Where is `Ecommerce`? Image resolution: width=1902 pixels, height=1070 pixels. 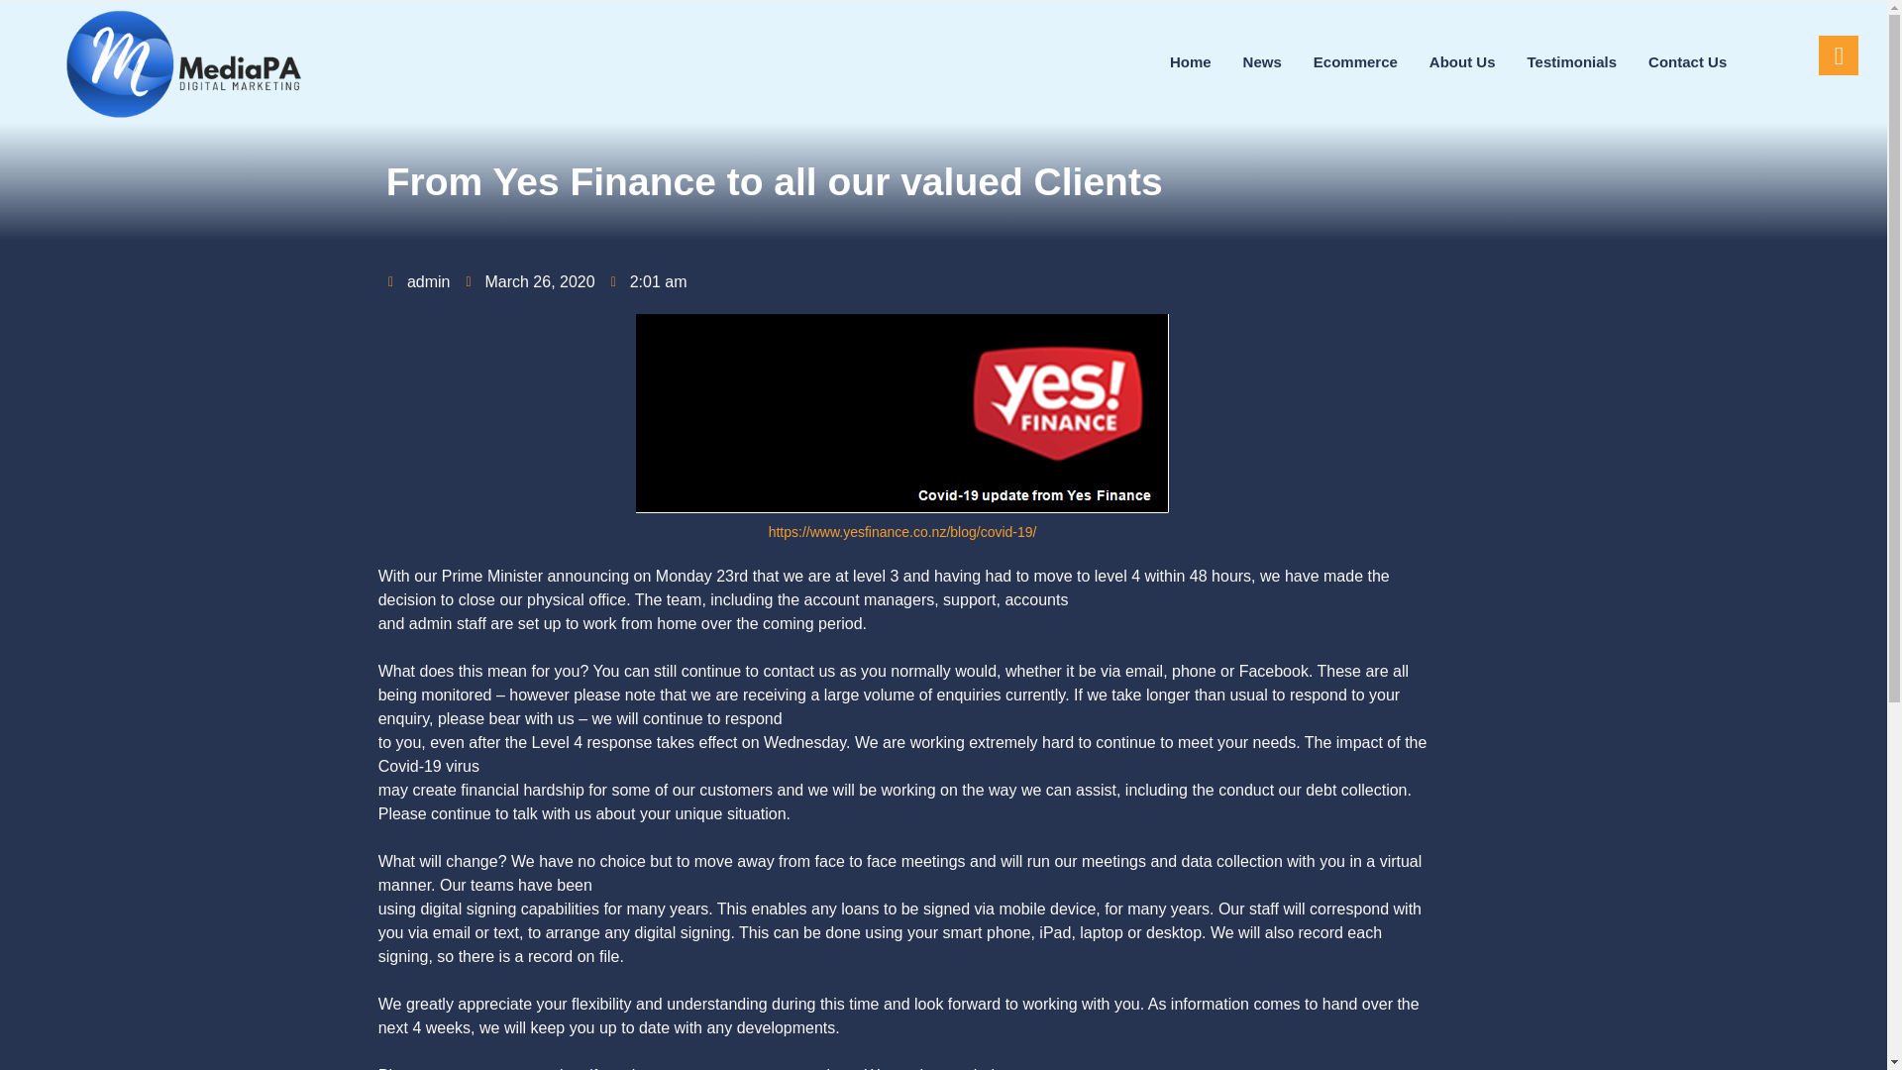 Ecommerce is located at coordinates (1355, 61).